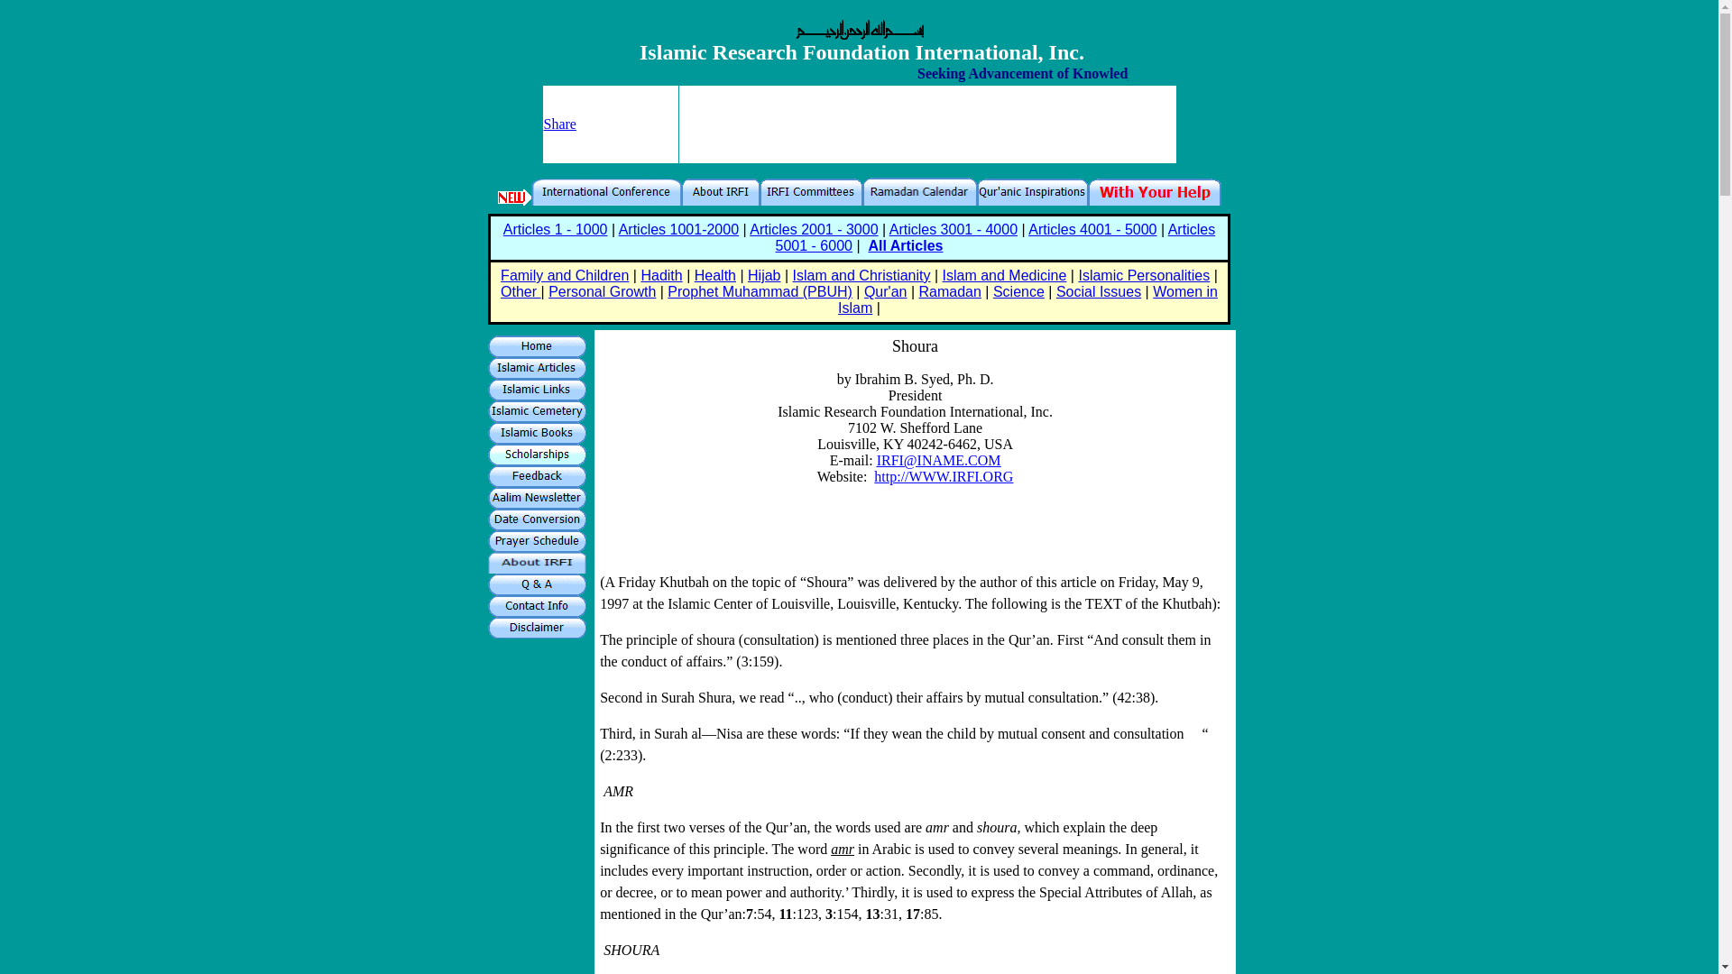 Image resolution: width=1732 pixels, height=974 pixels. Describe the element at coordinates (1027, 299) in the screenshot. I see `Women in Islam` at that location.